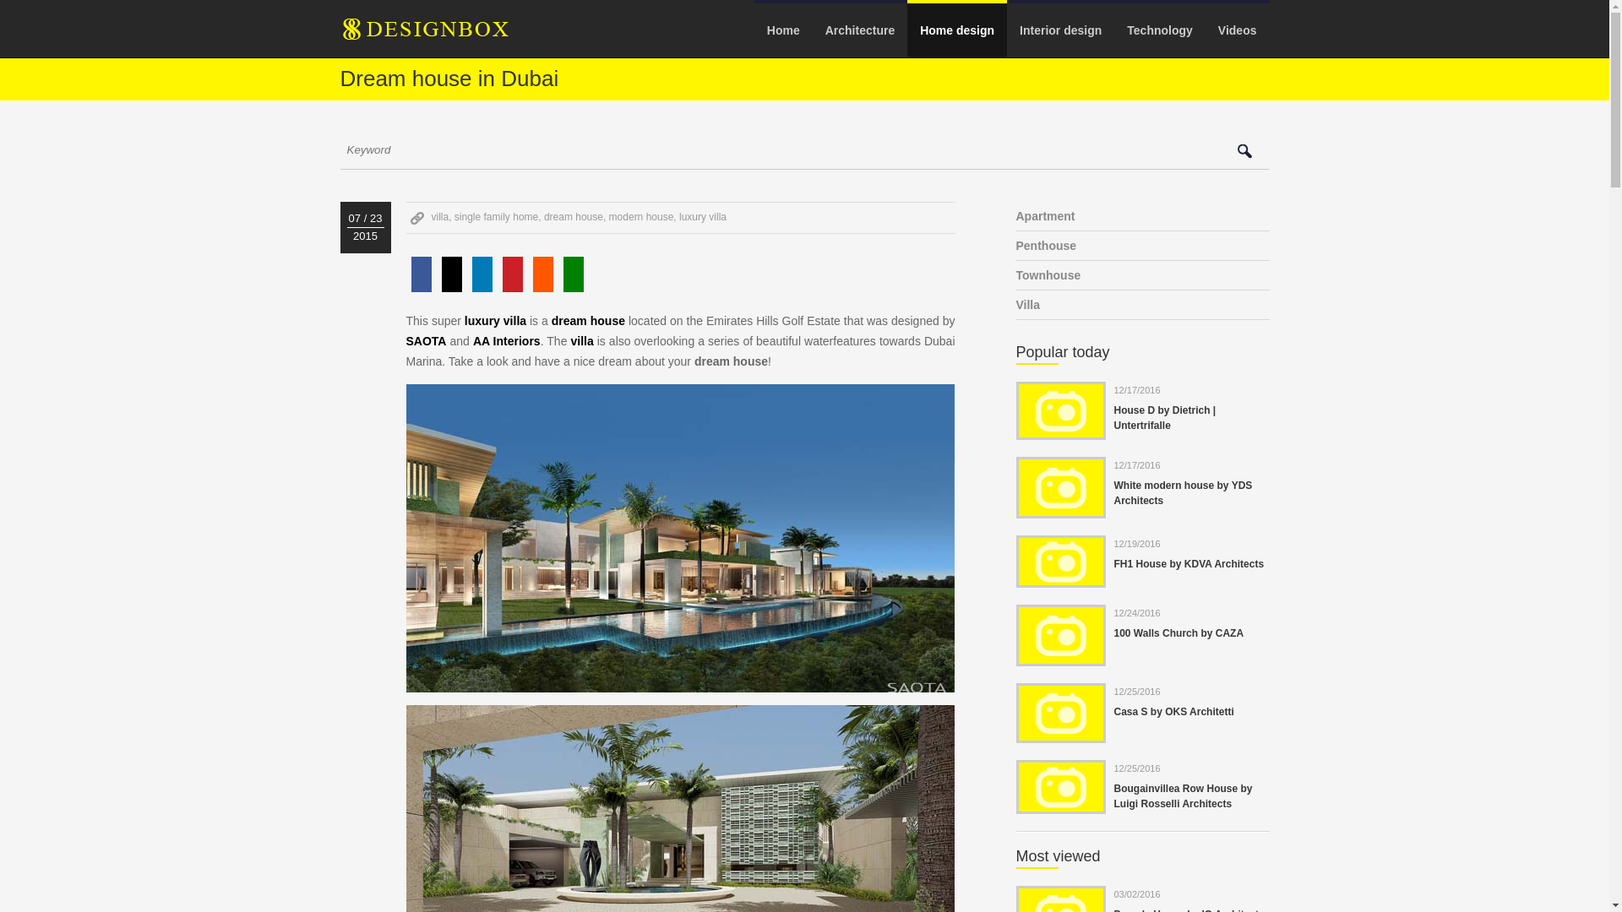 The image size is (1622, 912). I want to click on single family home, so click(496, 216).